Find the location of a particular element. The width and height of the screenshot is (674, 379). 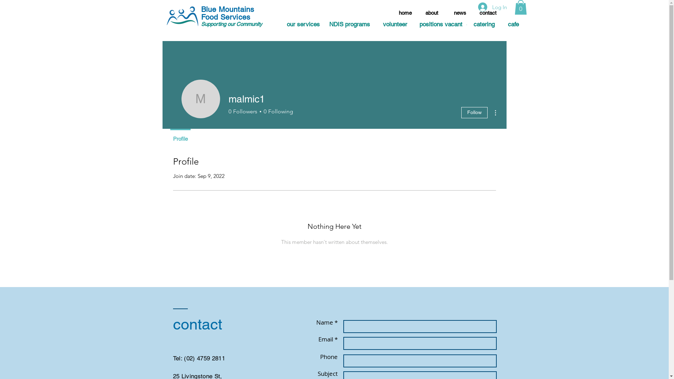

0 is located at coordinates (521, 7).